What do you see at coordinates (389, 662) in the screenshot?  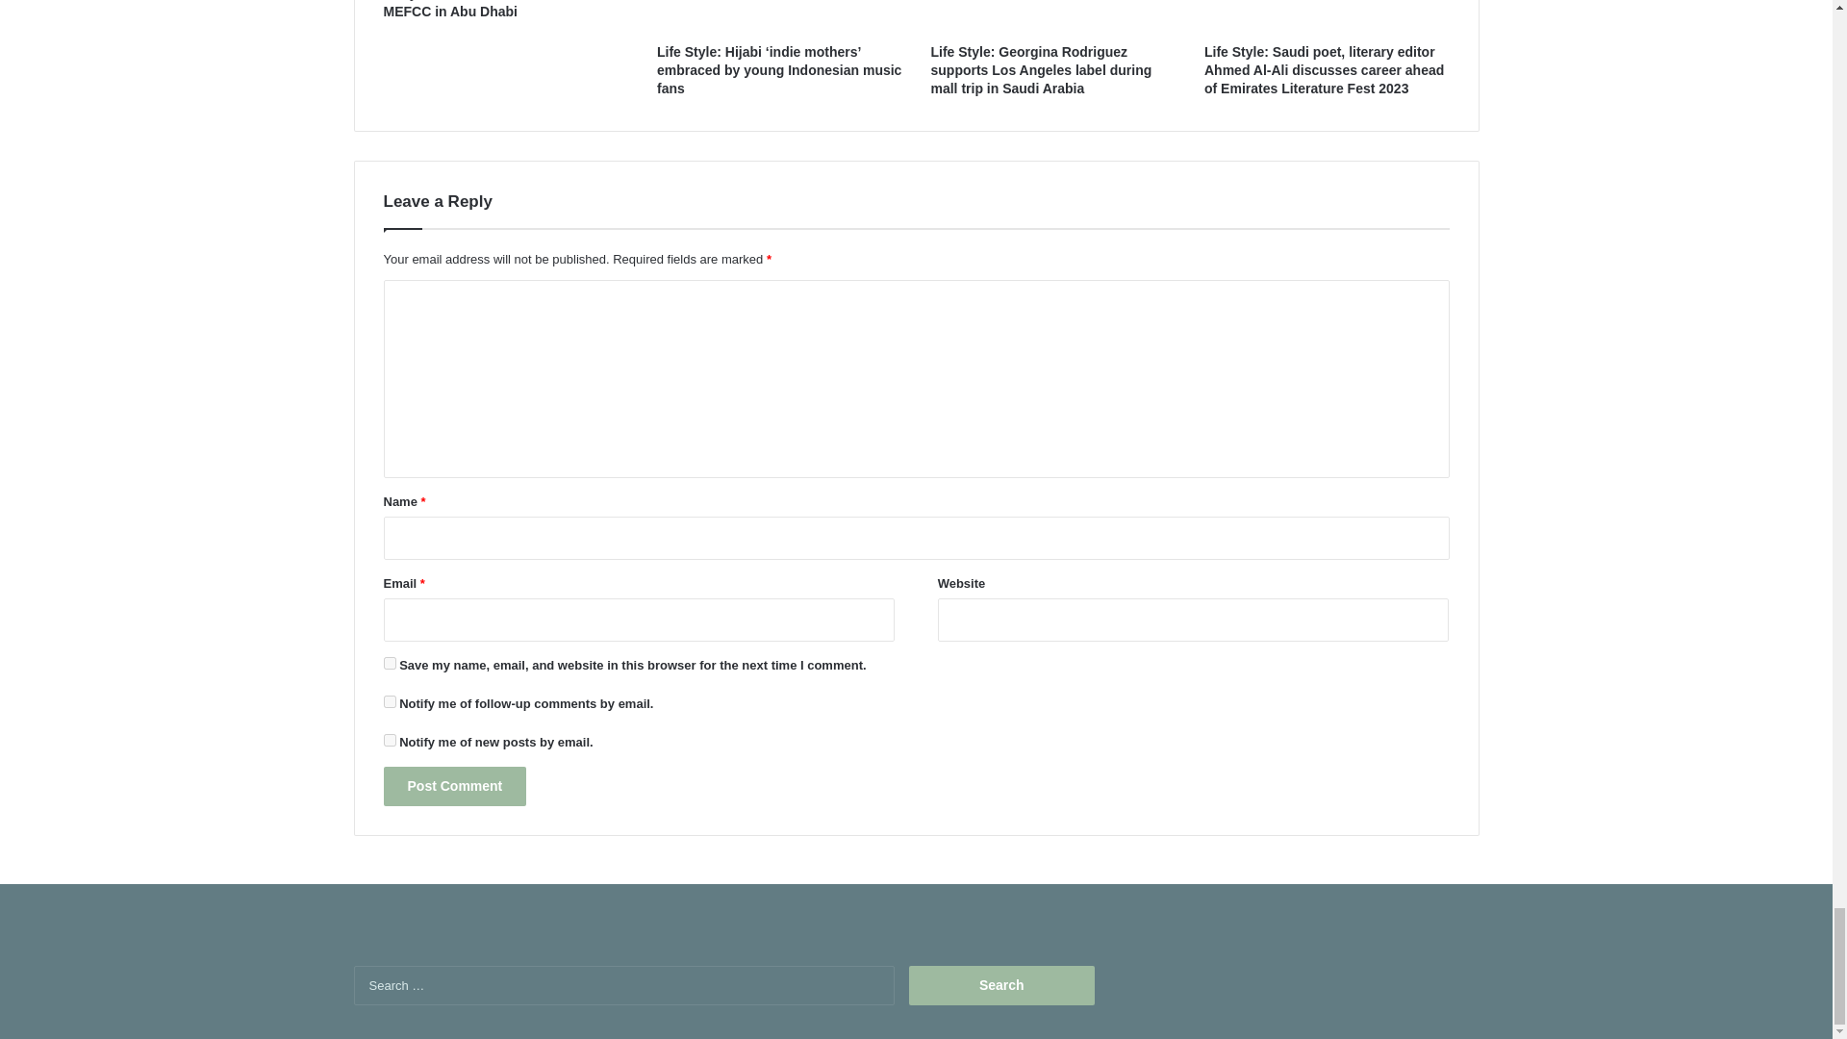 I see `yes` at bounding box center [389, 662].